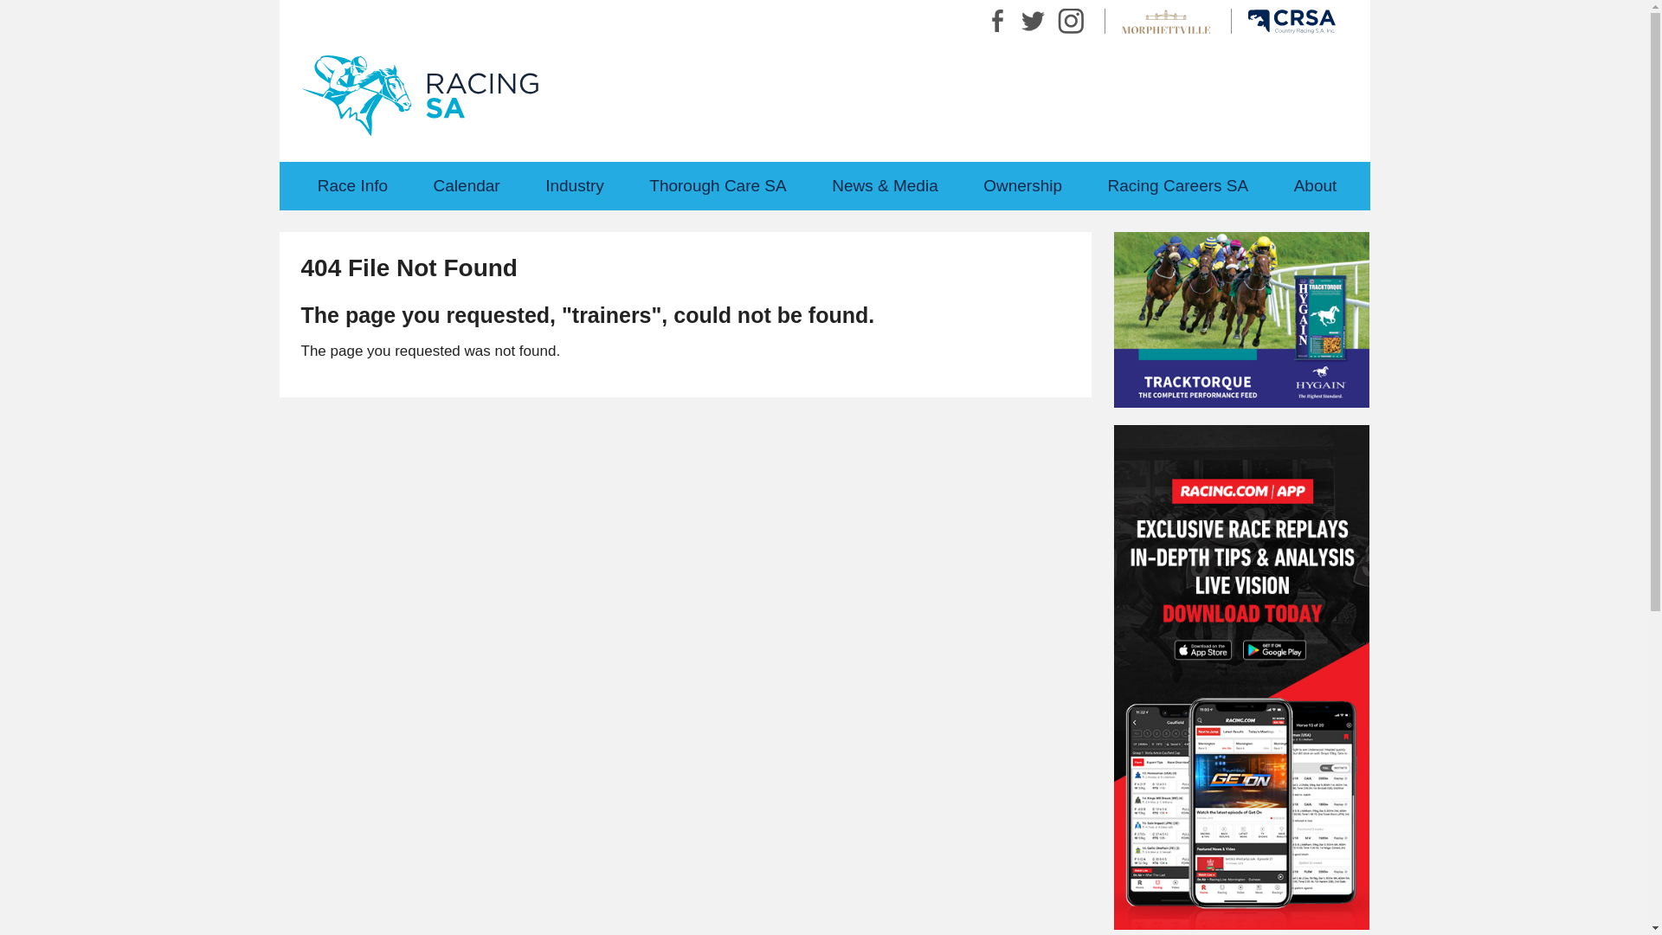 Image resolution: width=1662 pixels, height=935 pixels. I want to click on Country Racing SA, so click(1292, 21).